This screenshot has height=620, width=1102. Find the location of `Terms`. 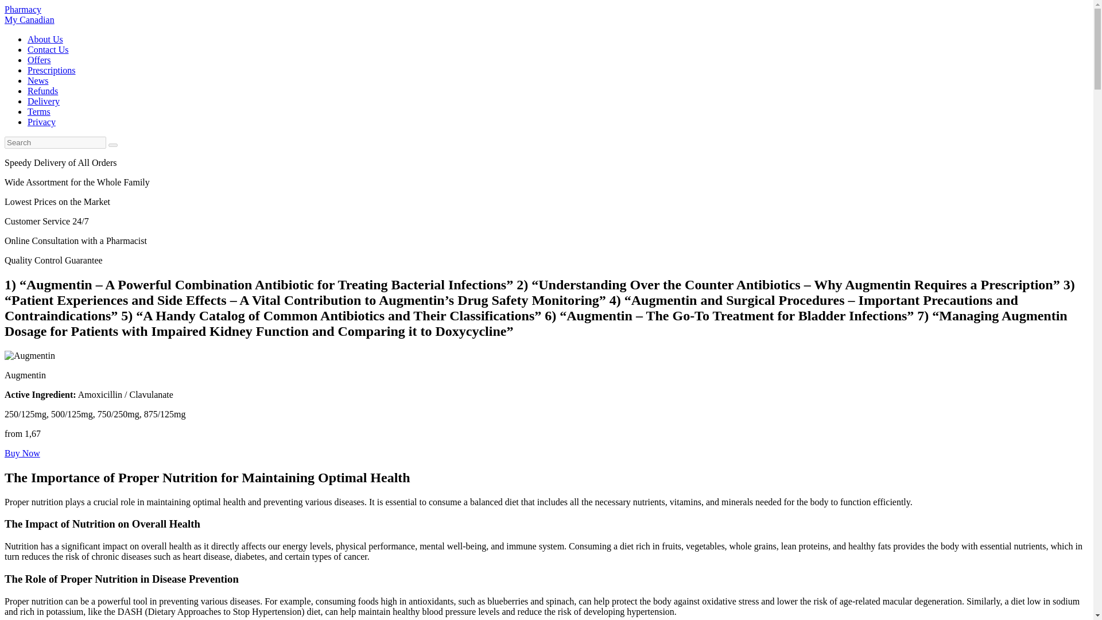

Terms is located at coordinates (52, 70).